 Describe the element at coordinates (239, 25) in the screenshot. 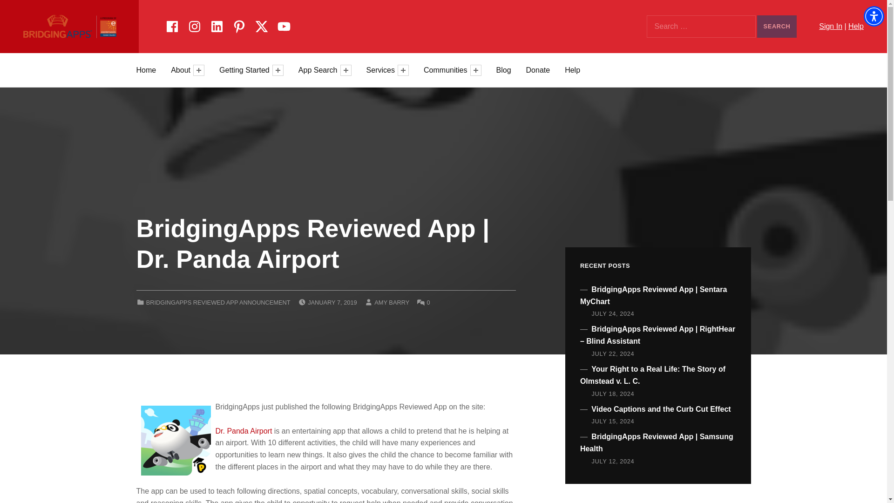

I see `Pinterest` at that location.